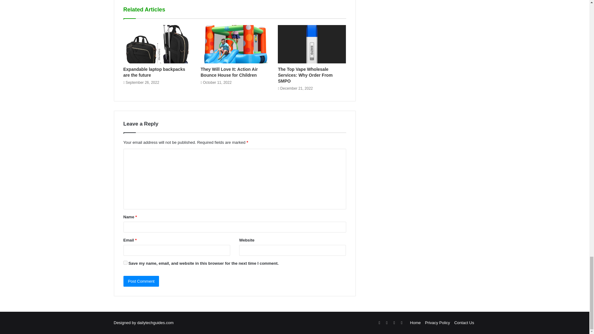 This screenshot has width=594, height=334. I want to click on Post Comment, so click(141, 281).